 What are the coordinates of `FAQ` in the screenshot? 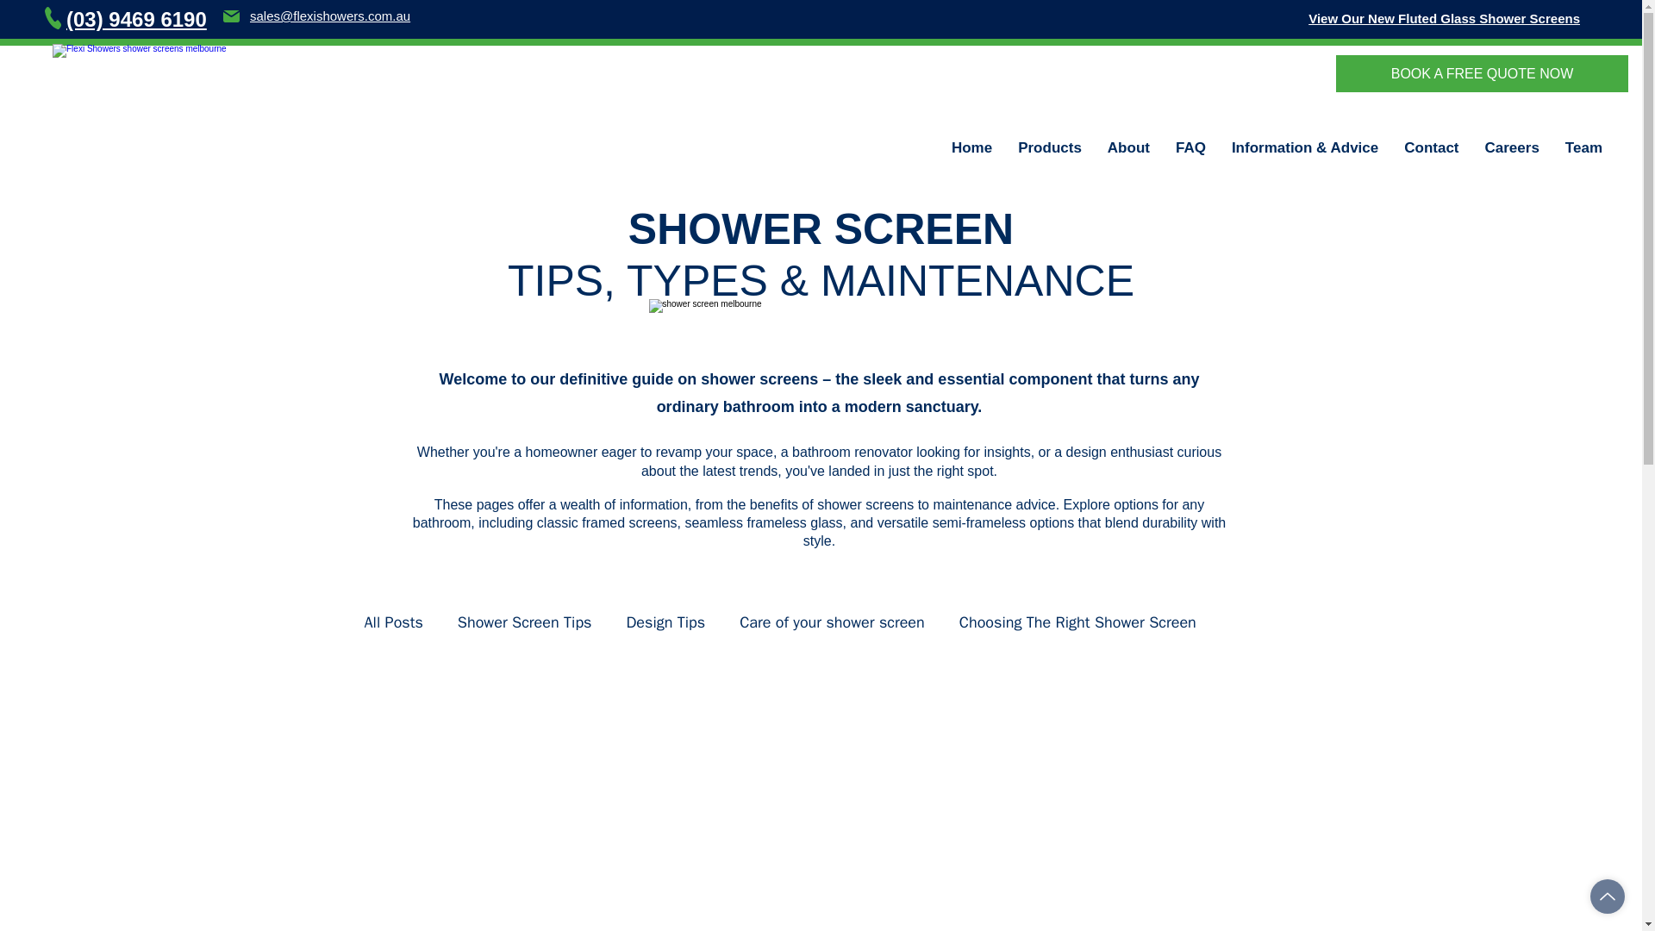 It's located at (1190, 148).